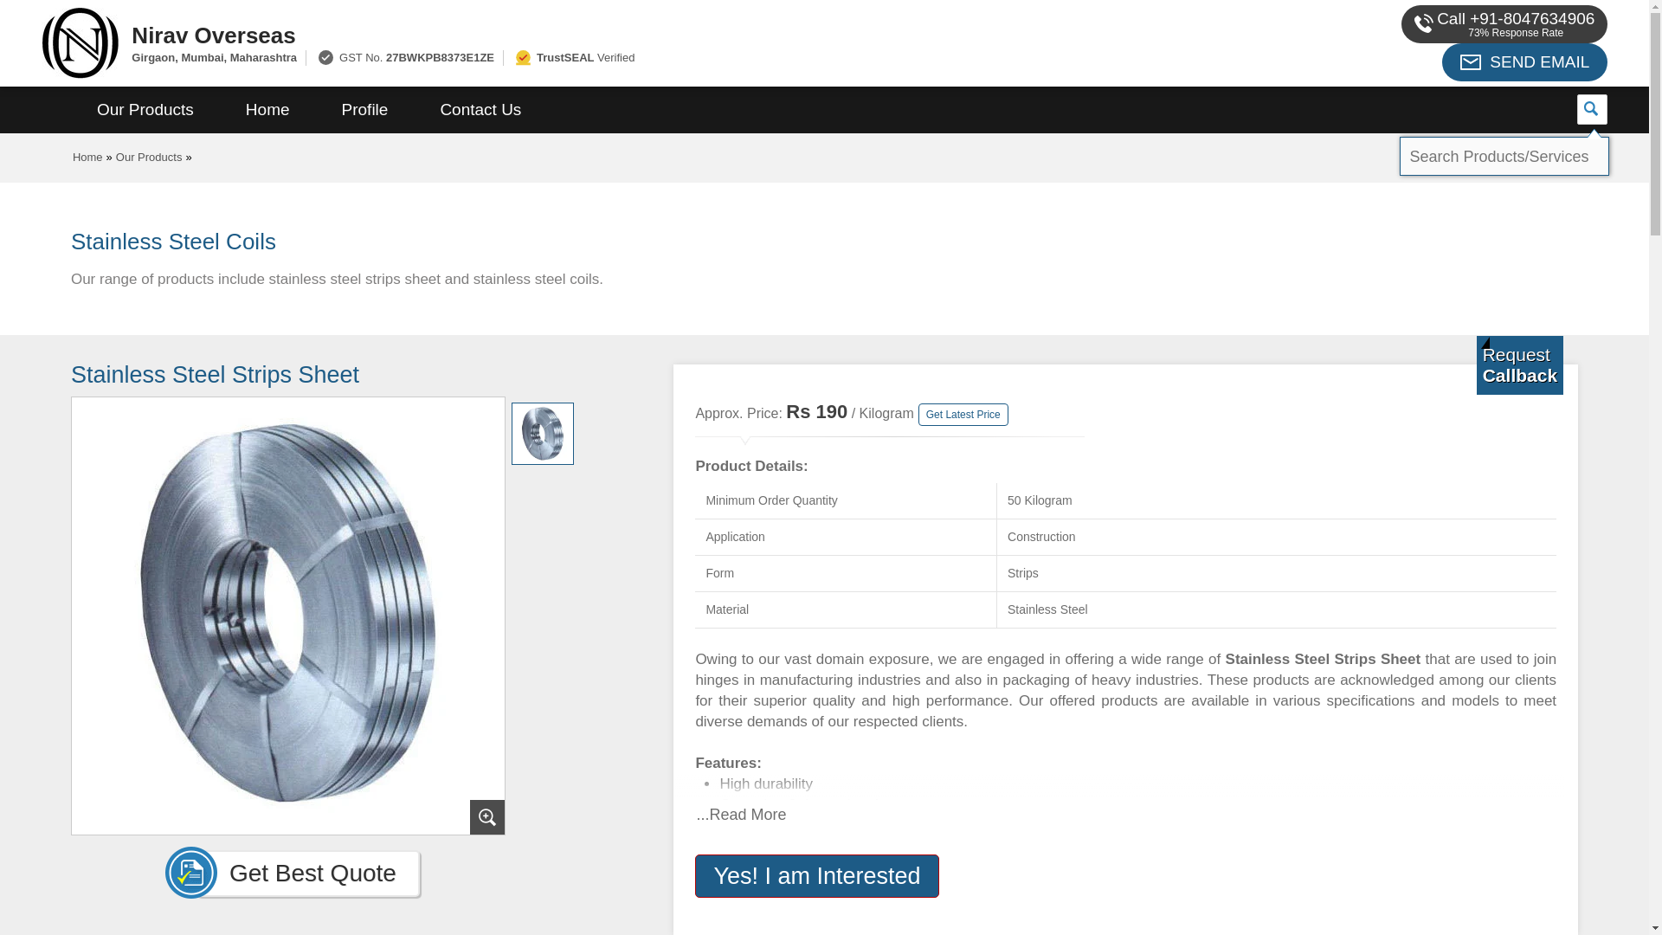 Image resolution: width=1662 pixels, height=935 pixels. What do you see at coordinates (145, 110) in the screenshot?
I see `Our Products` at bounding box center [145, 110].